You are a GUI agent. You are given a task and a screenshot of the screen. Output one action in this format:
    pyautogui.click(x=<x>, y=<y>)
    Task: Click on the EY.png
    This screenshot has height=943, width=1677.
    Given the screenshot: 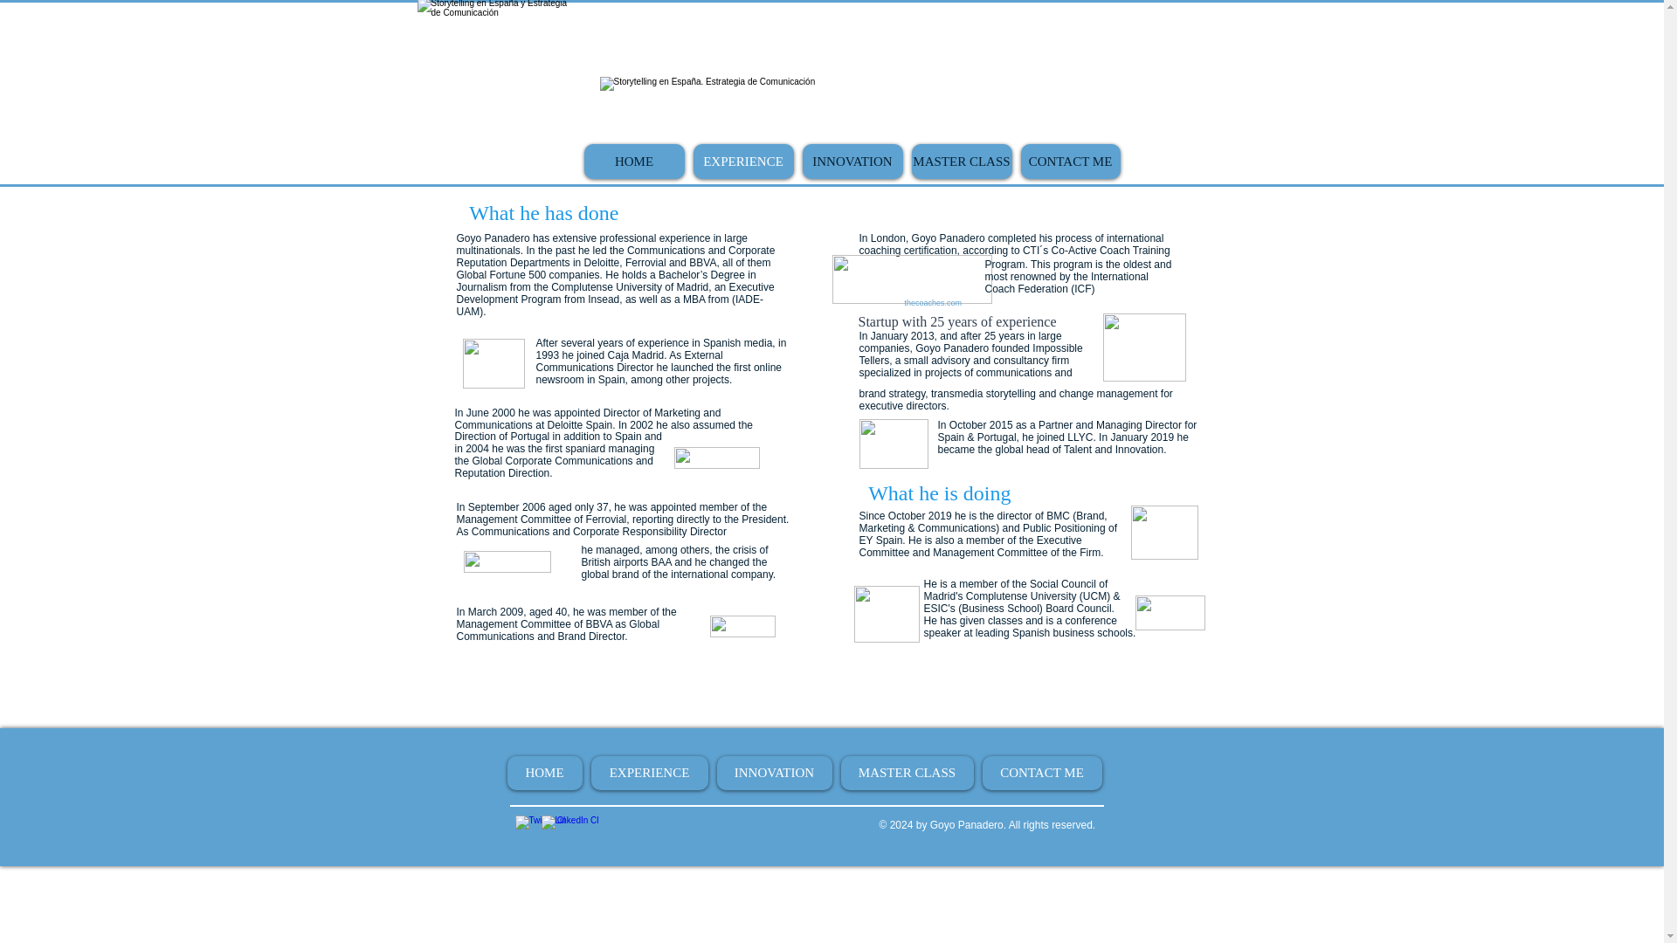 What is the action you would take?
    pyautogui.click(x=1163, y=533)
    